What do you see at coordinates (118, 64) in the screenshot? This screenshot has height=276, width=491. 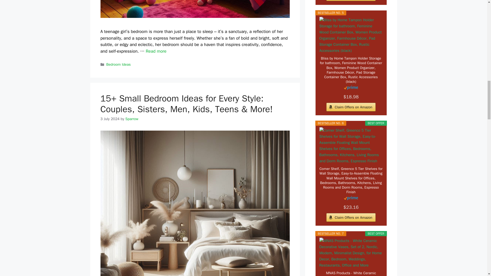 I see `Bedroom Ideas` at bounding box center [118, 64].